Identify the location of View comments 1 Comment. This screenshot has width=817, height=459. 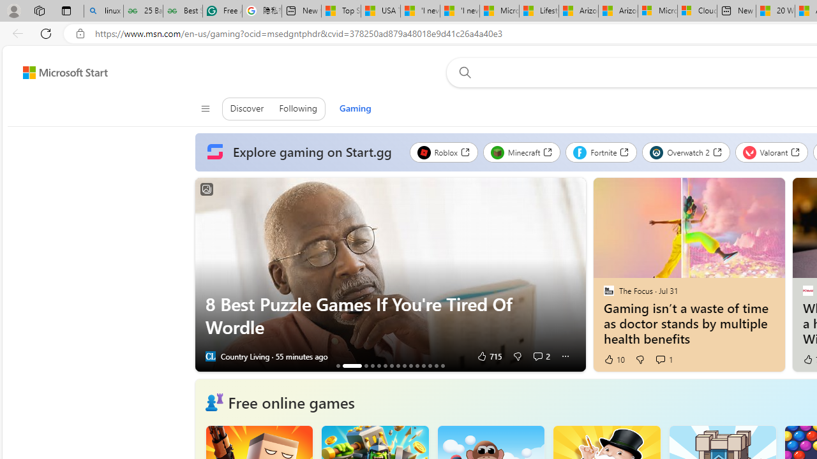
(664, 360).